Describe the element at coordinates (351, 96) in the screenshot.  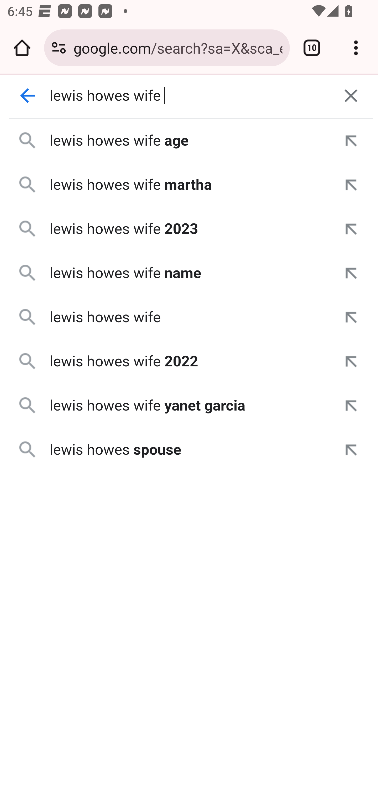
I see `Clear Search` at that location.